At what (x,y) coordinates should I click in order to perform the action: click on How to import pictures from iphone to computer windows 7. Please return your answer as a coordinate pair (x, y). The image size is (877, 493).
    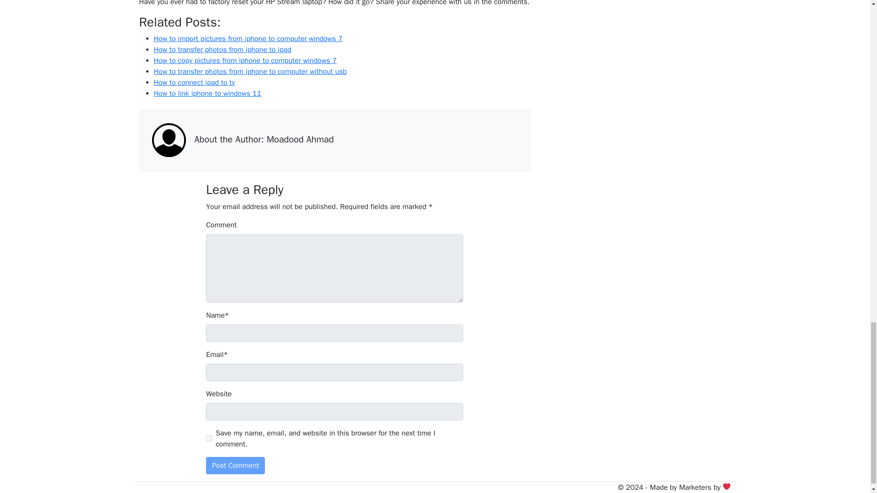
    Looking at the image, I should click on (248, 38).